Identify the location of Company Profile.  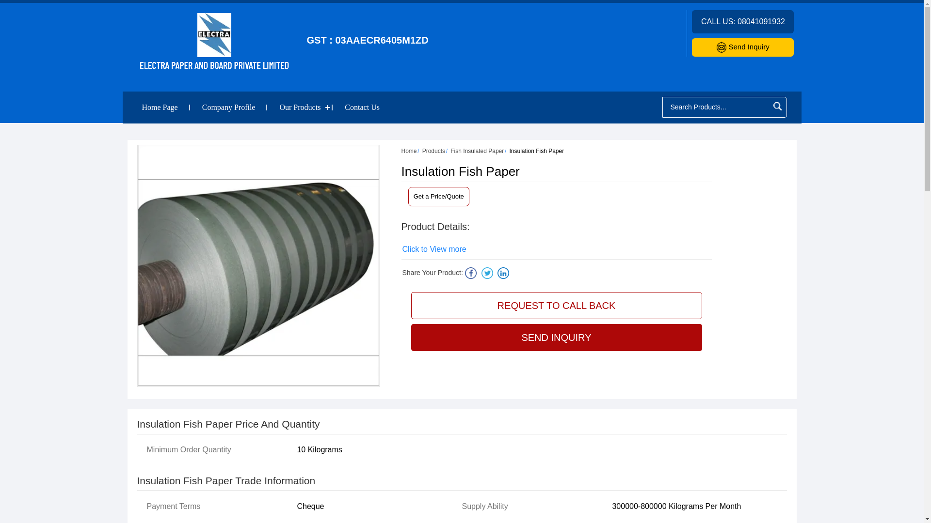
(229, 108).